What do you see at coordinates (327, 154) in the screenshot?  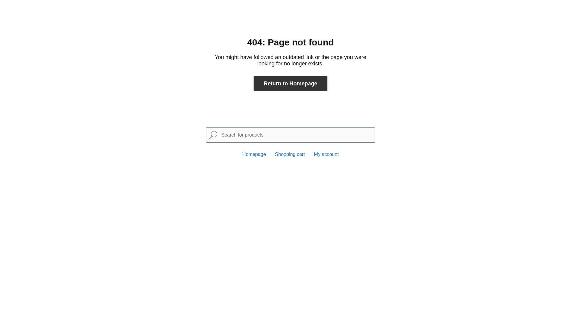 I see `My account` at bounding box center [327, 154].